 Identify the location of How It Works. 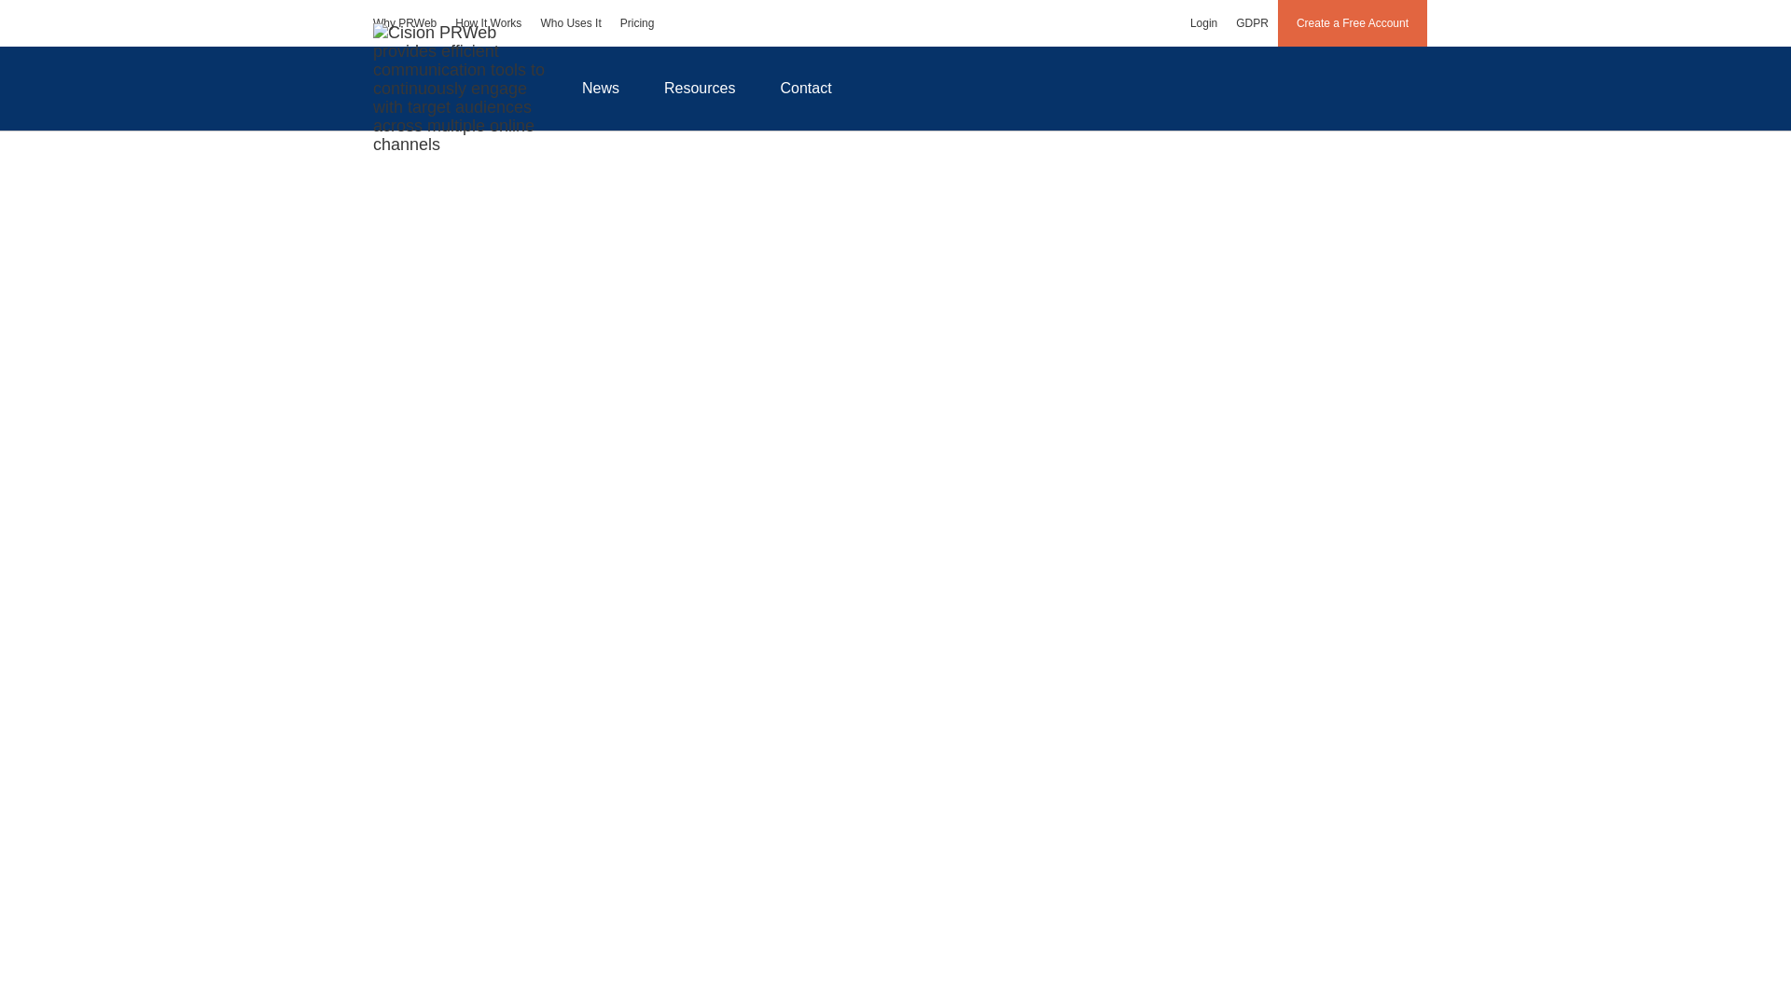
(488, 22).